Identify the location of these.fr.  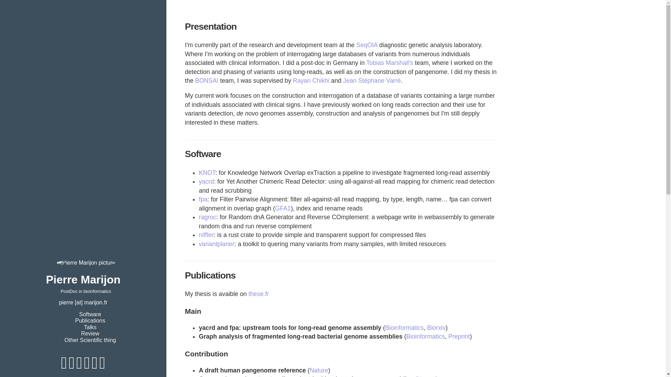
(259, 294).